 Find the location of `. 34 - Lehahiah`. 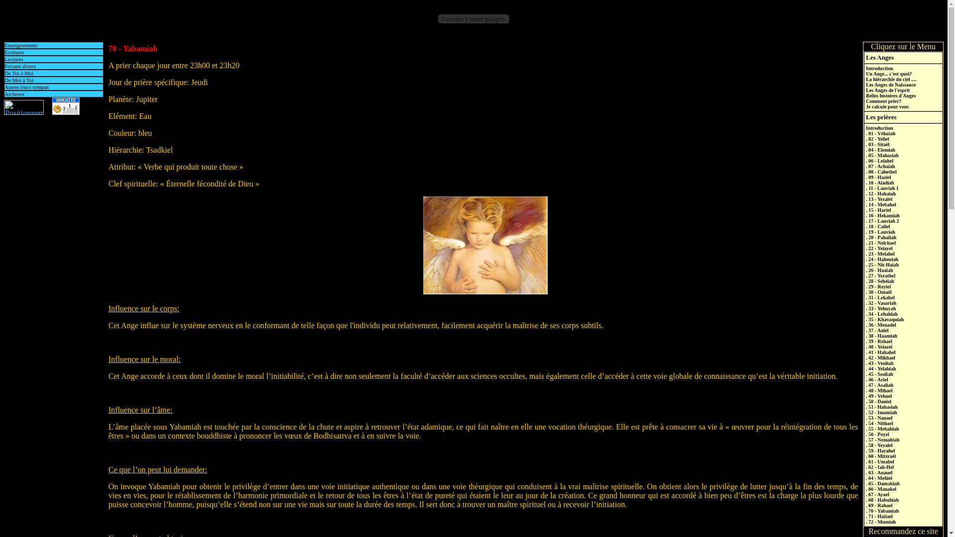

. 34 - Lehahiah is located at coordinates (882, 314).